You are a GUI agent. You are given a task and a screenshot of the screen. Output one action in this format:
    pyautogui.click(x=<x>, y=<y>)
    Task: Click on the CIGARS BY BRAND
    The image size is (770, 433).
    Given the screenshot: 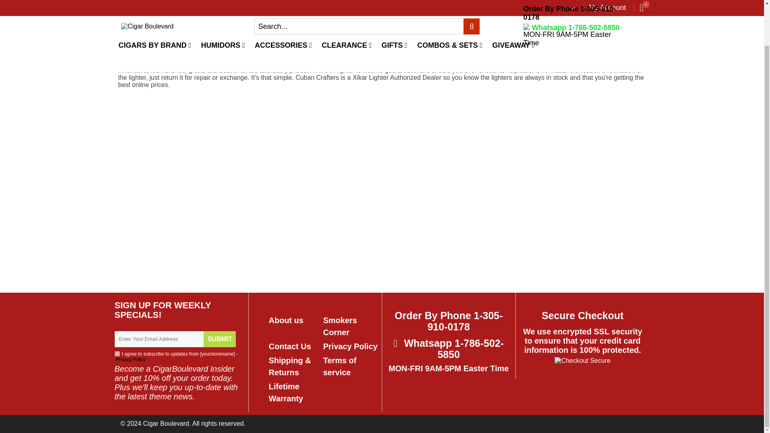 What is the action you would take?
    pyautogui.click(x=155, y=4)
    